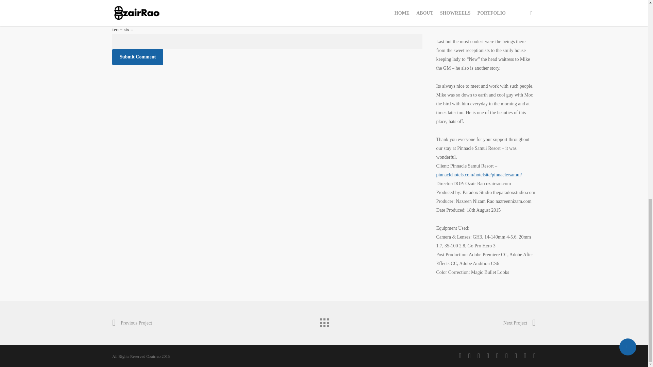  Describe the element at coordinates (323, 321) in the screenshot. I see `Back to all projects` at that location.